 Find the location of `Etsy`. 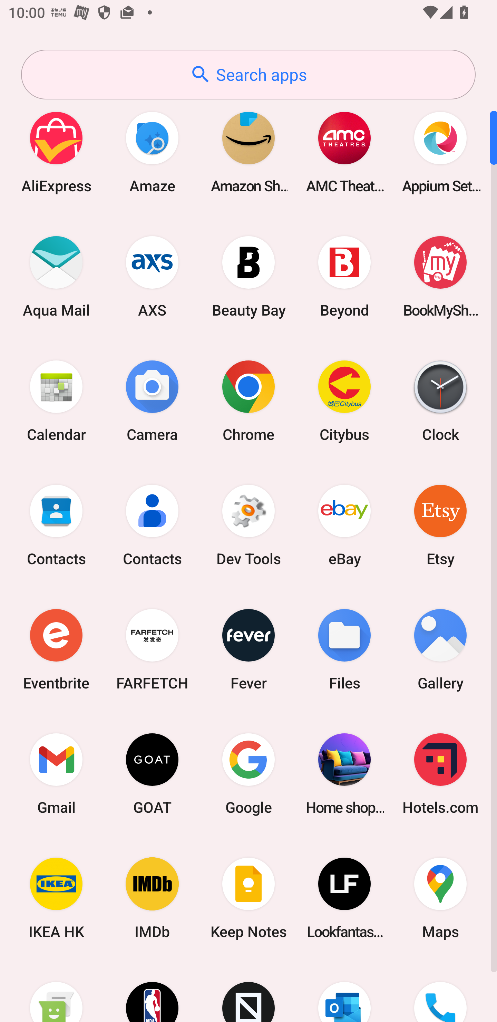

Etsy is located at coordinates (440, 525).